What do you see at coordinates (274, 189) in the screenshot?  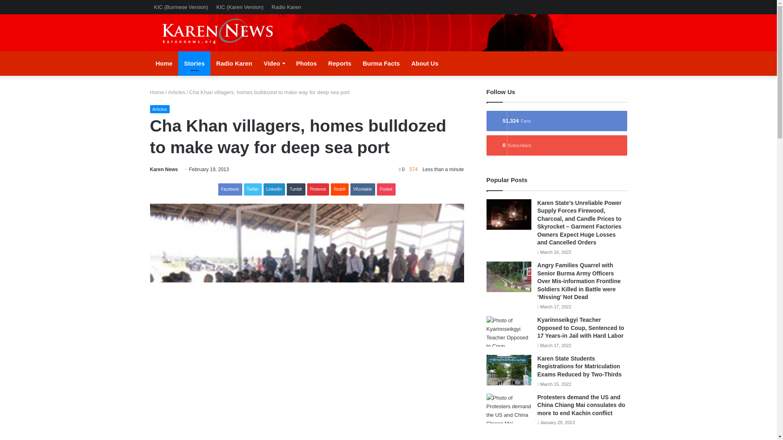 I see `LinkedIn` at bounding box center [274, 189].